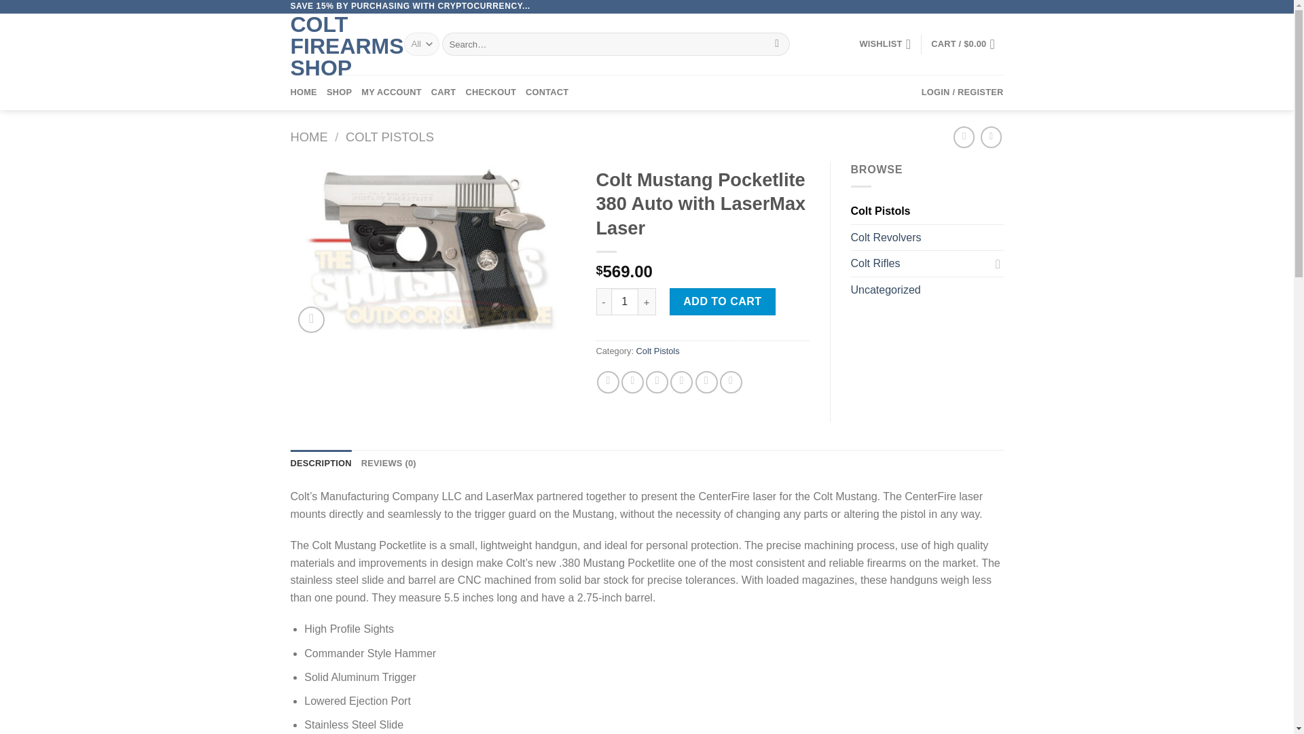  I want to click on CART, so click(444, 92).